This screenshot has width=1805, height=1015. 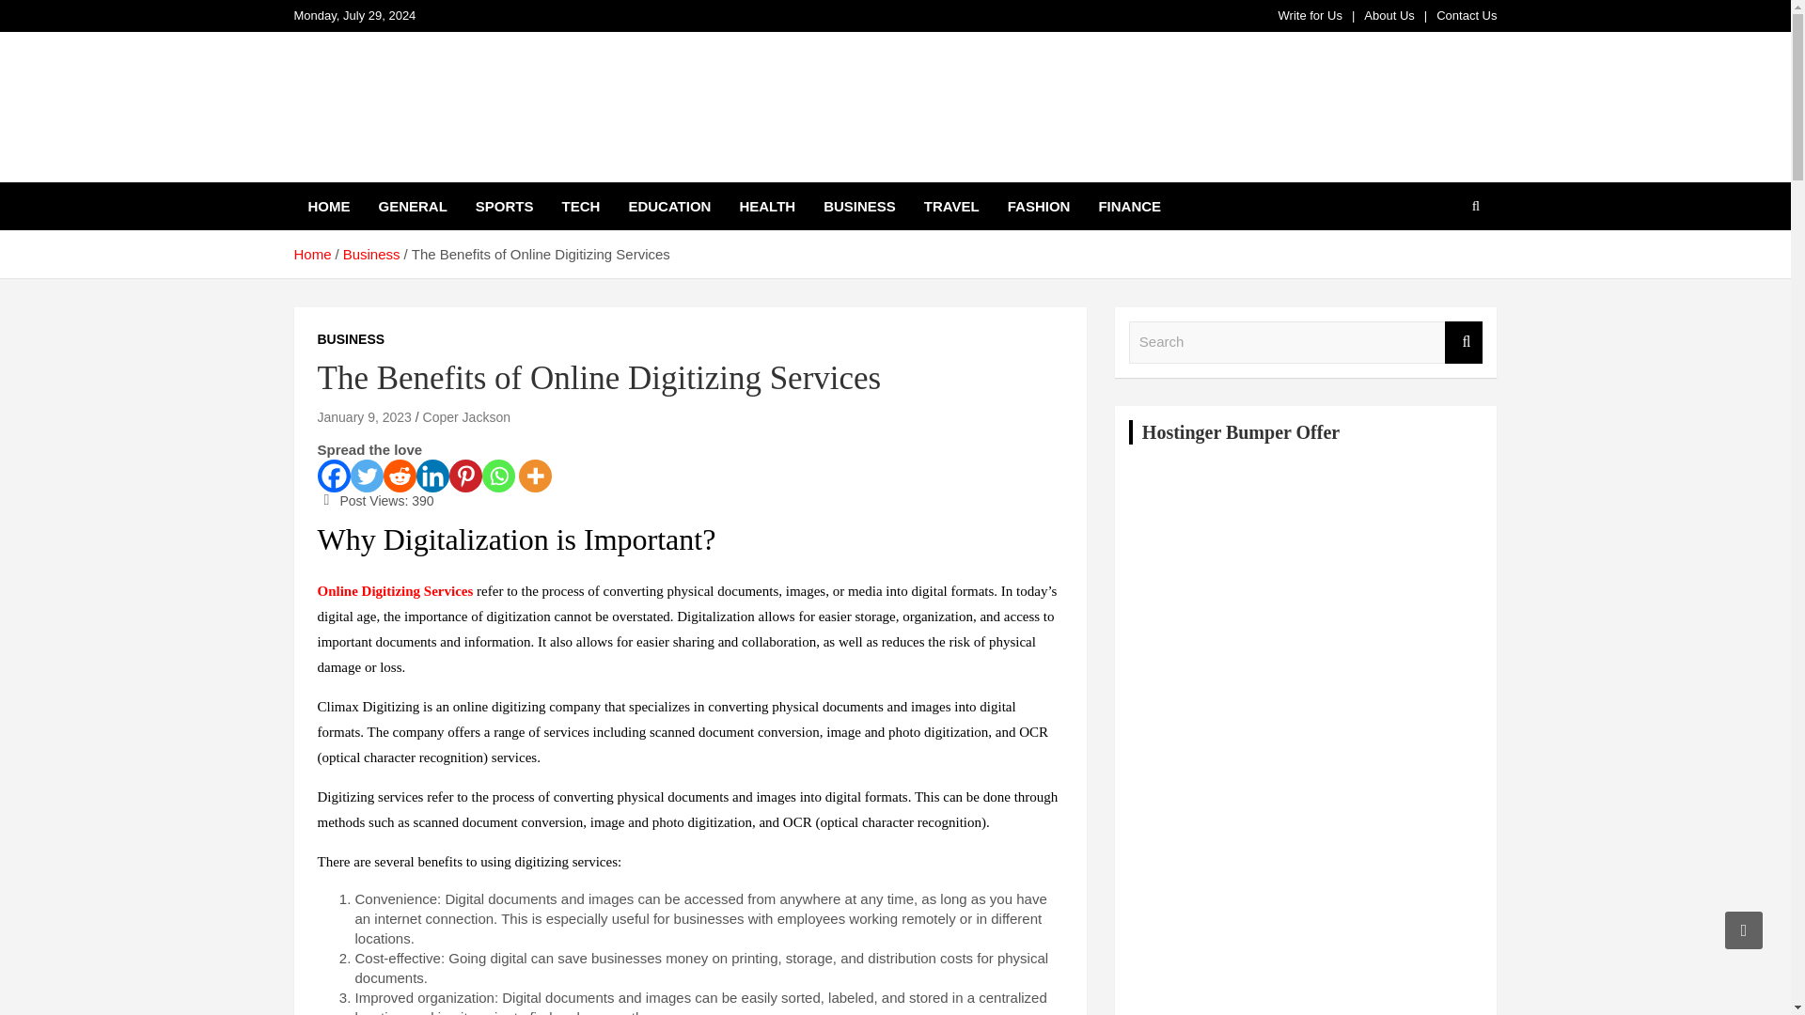 I want to click on Business, so click(x=371, y=254).